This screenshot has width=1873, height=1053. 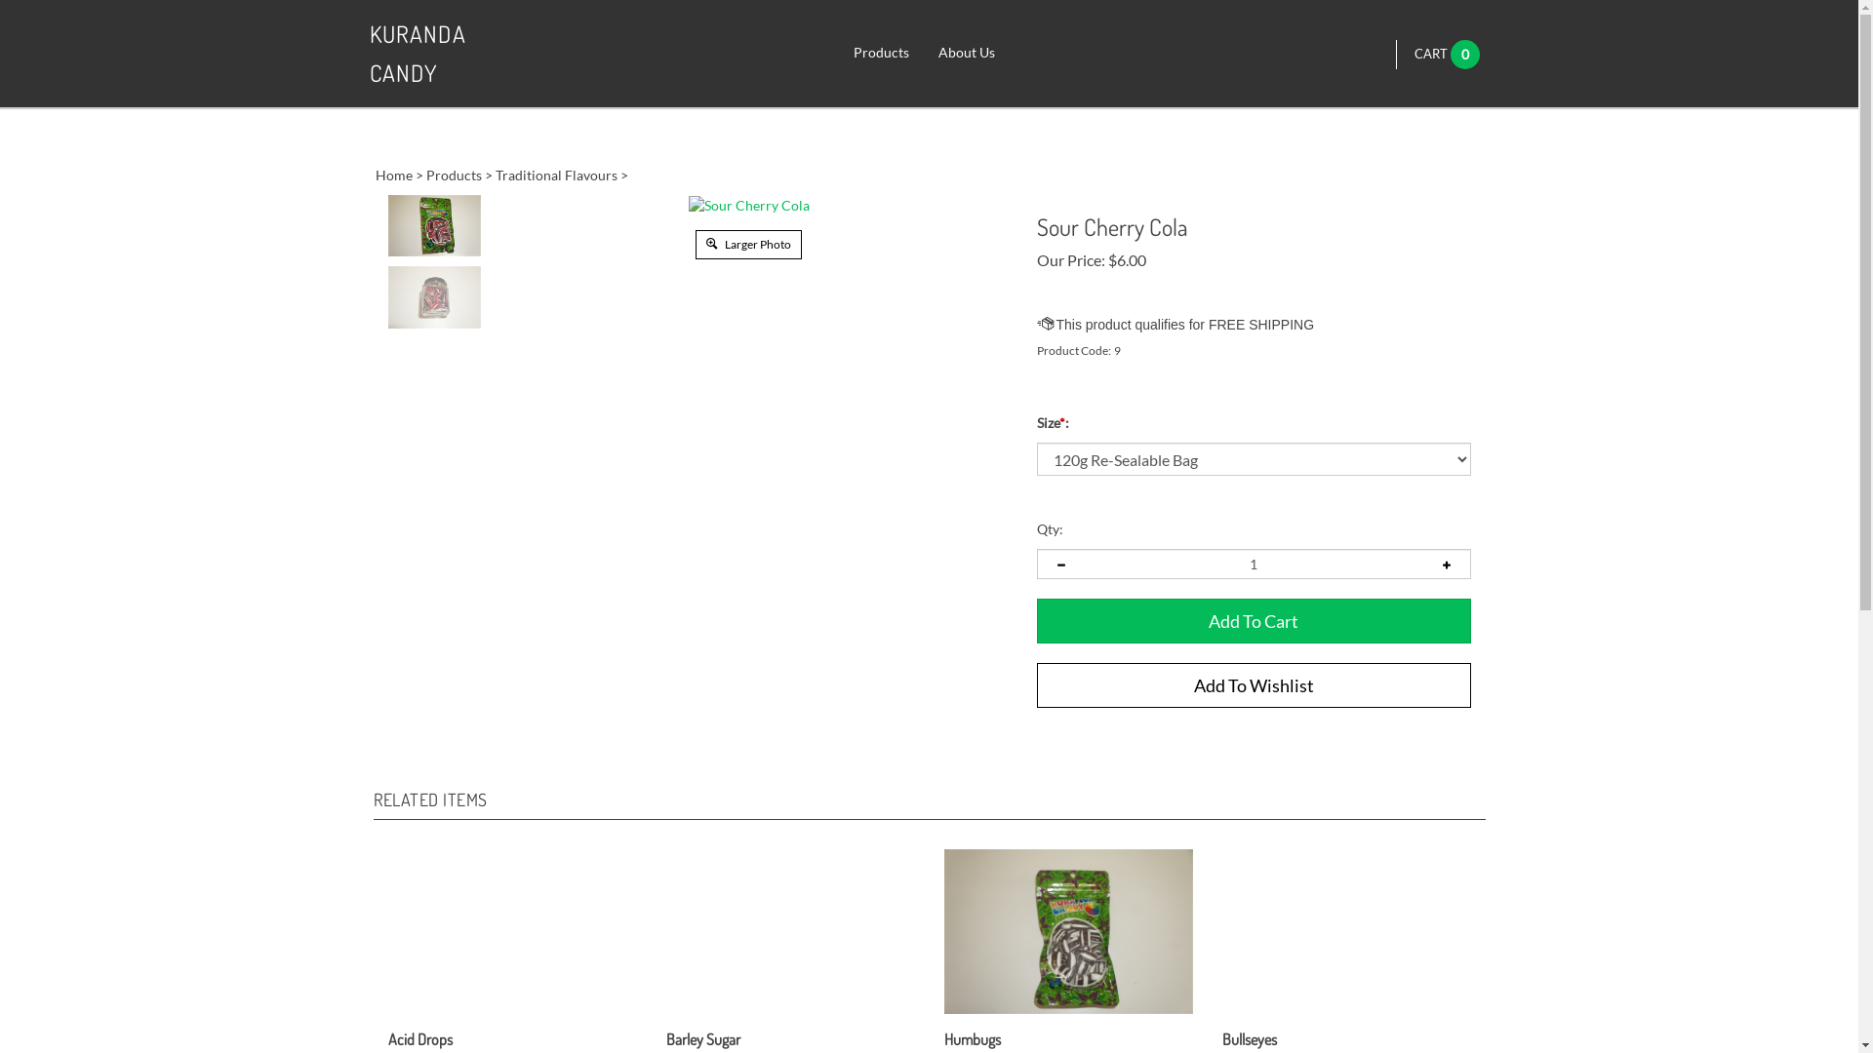 What do you see at coordinates (393, 175) in the screenshot?
I see `Home` at bounding box center [393, 175].